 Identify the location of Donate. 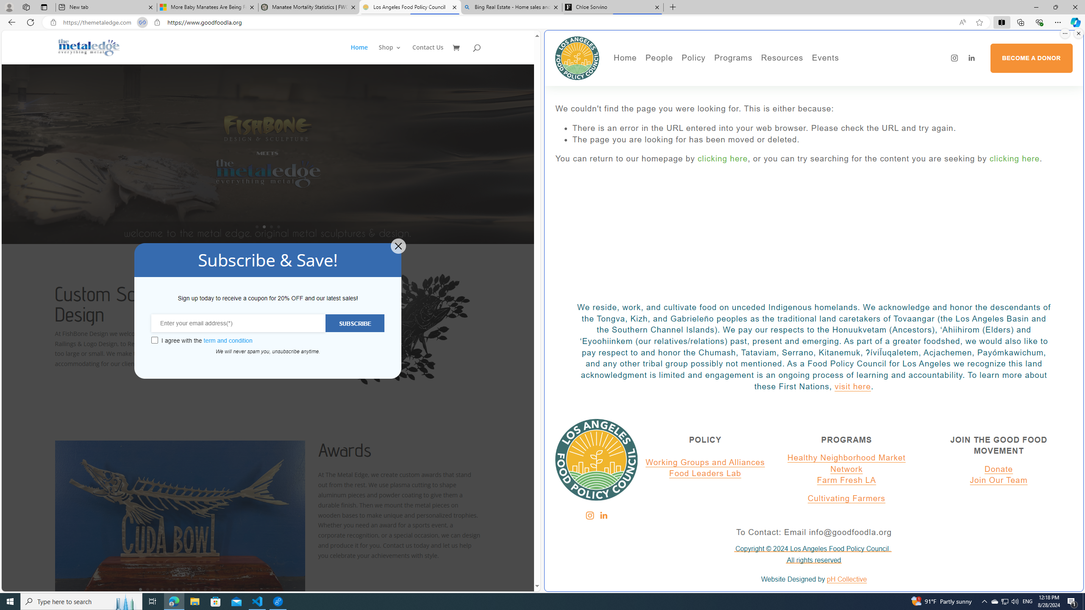
(999, 469).